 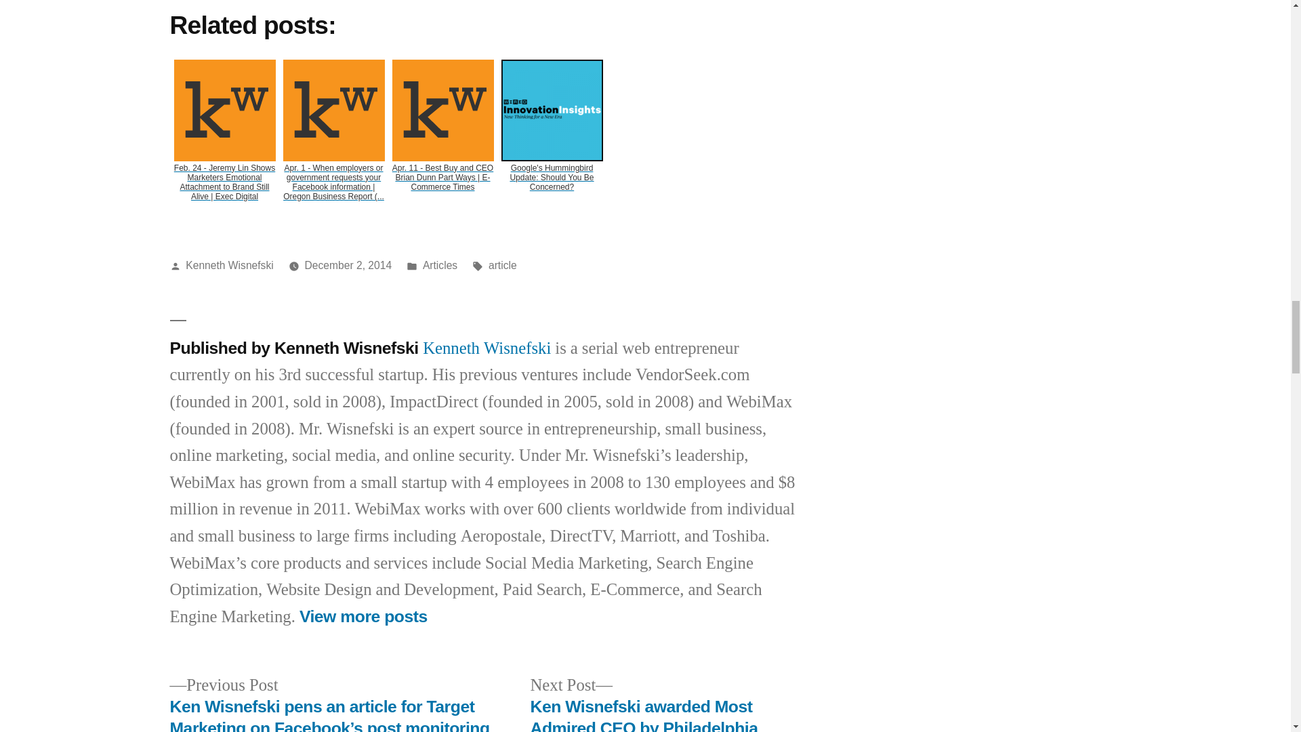 What do you see at coordinates (440, 265) in the screenshot?
I see `Articles` at bounding box center [440, 265].